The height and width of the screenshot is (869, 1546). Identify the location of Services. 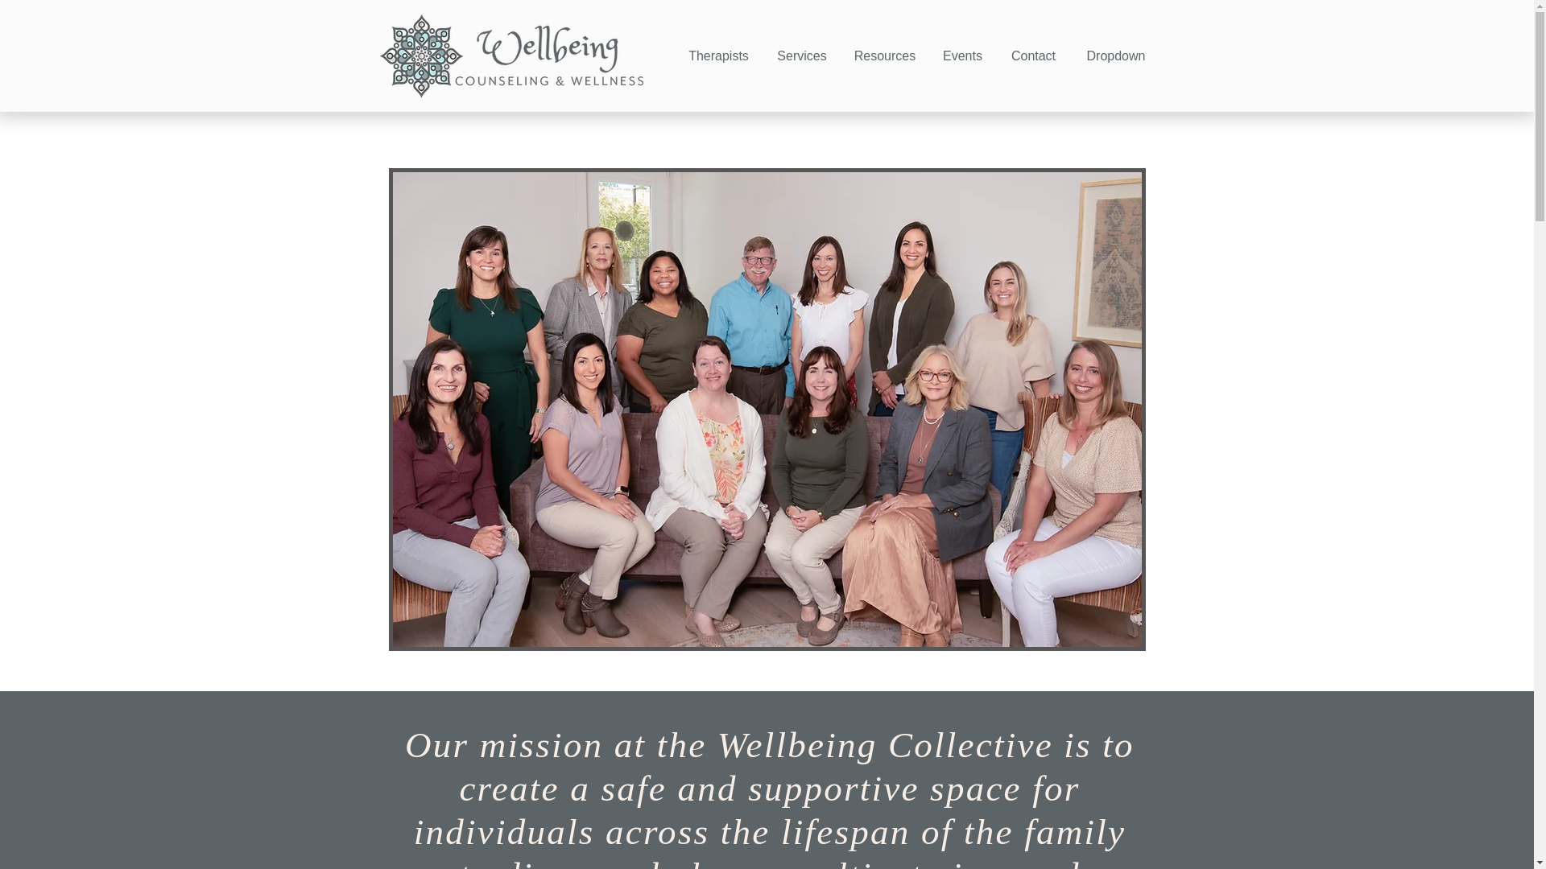
(801, 56).